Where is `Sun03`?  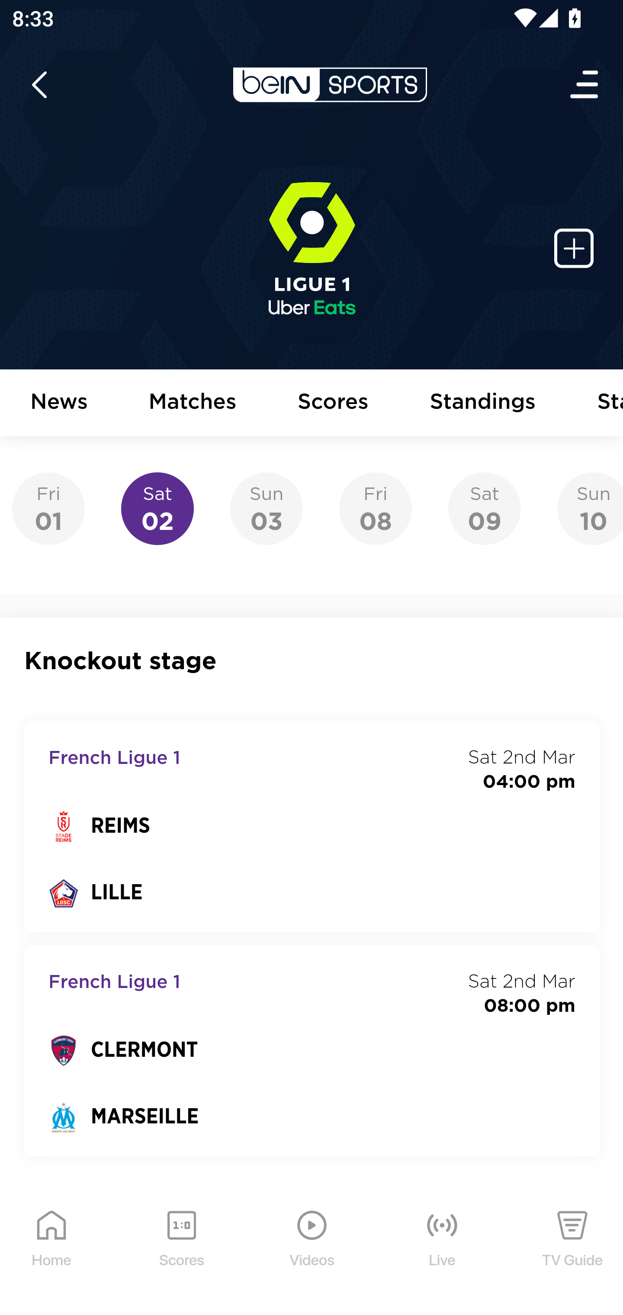
Sun03 is located at coordinates (267, 509).